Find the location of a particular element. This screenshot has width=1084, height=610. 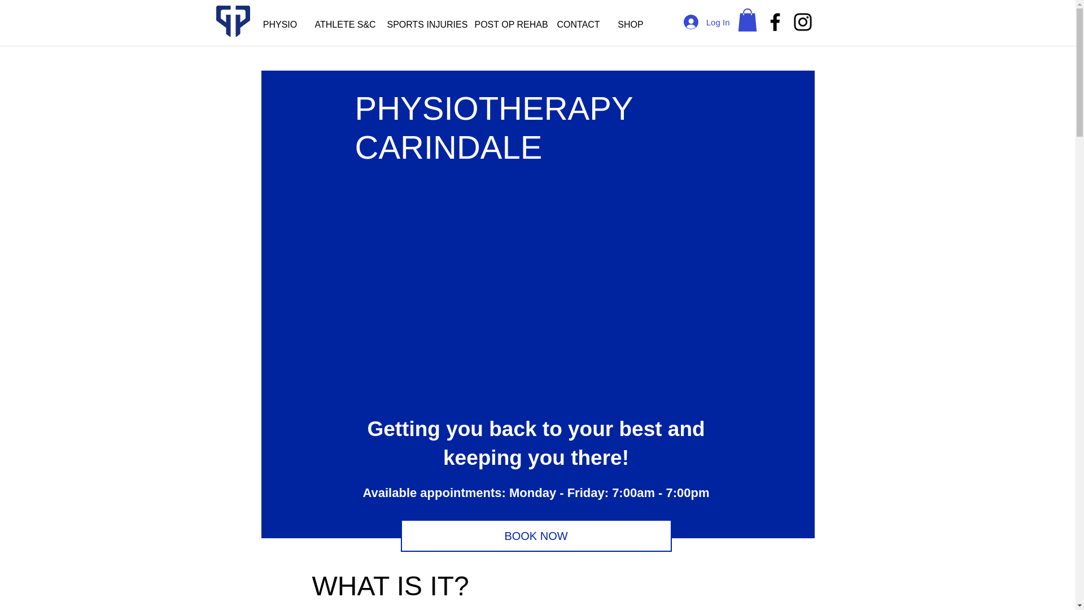

SPORTS INJURIES is located at coordinates (422, 25).